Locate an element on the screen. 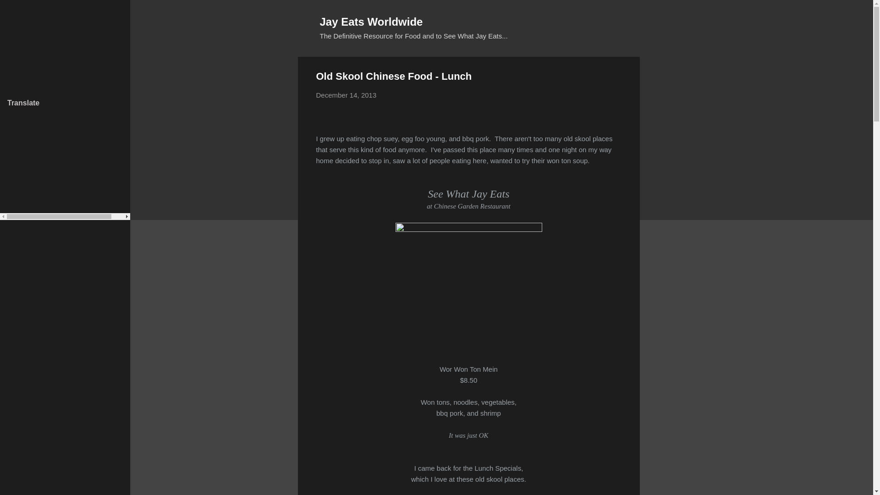 The image size is (880, 495). Search is located at coordinates (18, 11).